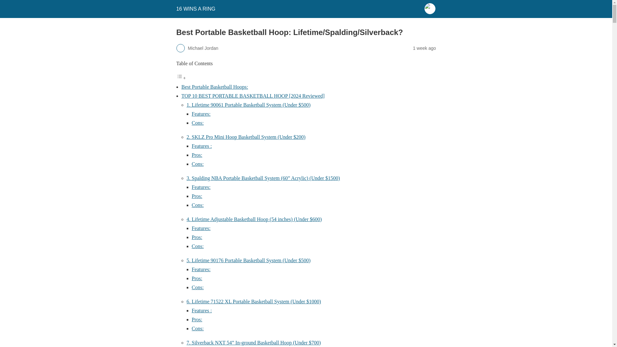  Describe the element at coordinates (201, 269) in the screenshot. I see `Features:` at that location.